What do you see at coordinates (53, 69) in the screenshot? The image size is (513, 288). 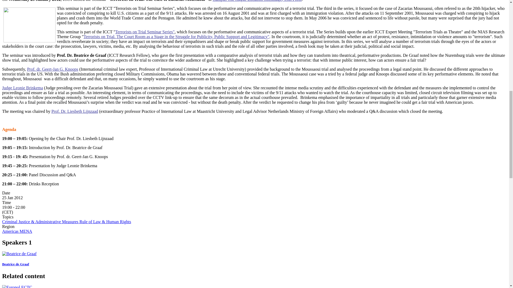 I see `Prof. dr. Geert-Jan G. Knoops` at bounding box center [53, 69].